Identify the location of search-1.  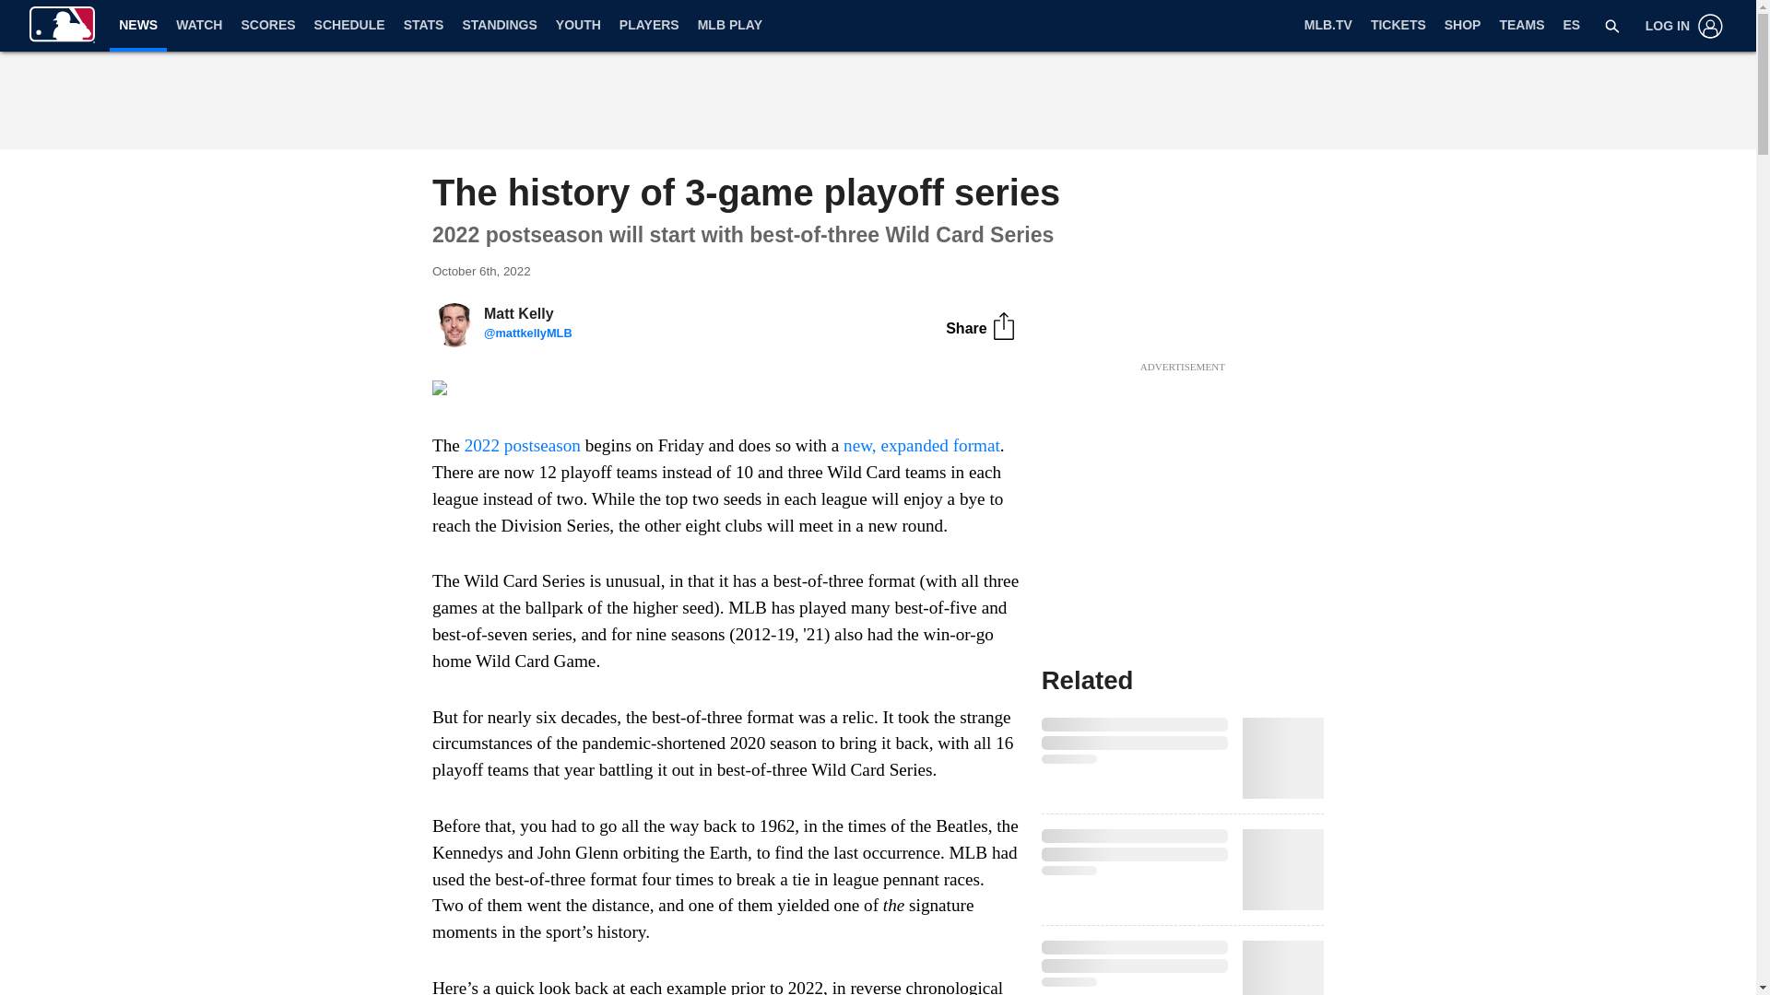
(1611, 26).